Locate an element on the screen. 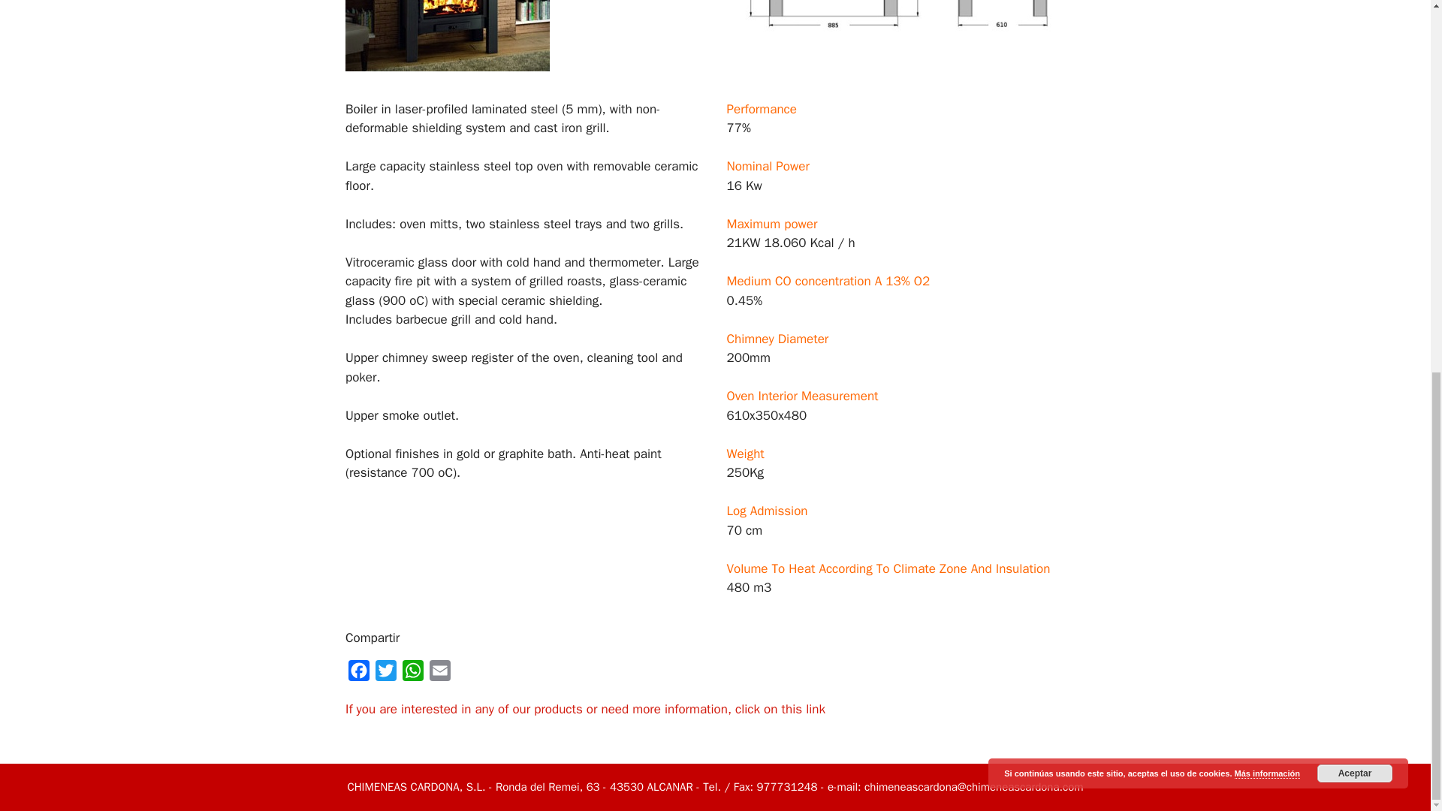  Email is located at coordinates (440, 674).